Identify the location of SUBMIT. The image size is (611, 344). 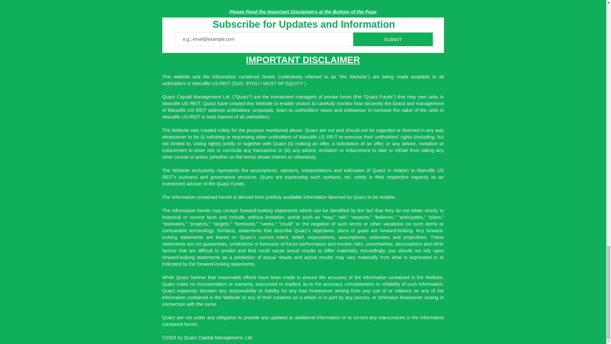
(392, 18).